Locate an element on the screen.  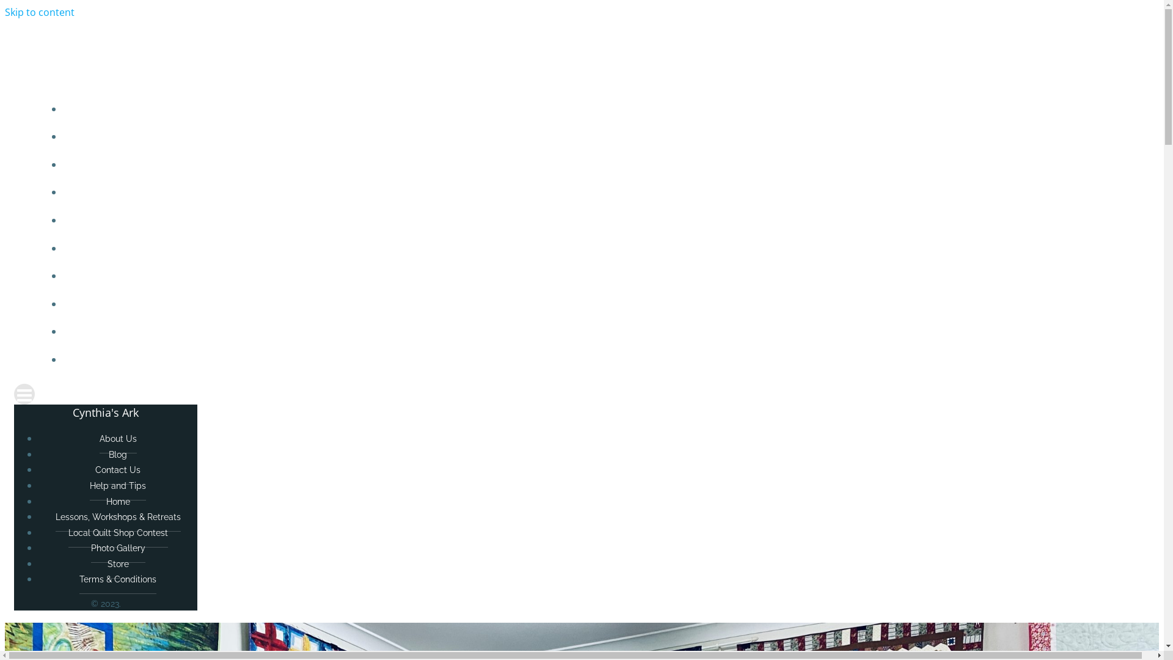
ABOUT US is located at coordinates (606, 109).